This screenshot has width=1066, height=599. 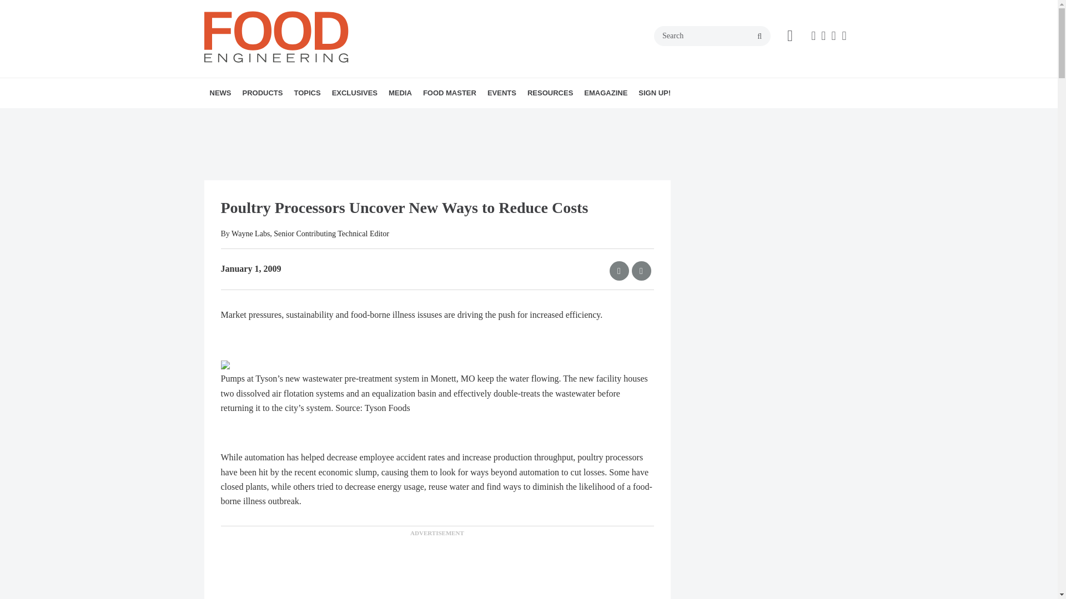 What do you see at coordinates (274, 117) in the screenshot?
I see `LATEST HEADLINES` at bounding box center [274, 117].